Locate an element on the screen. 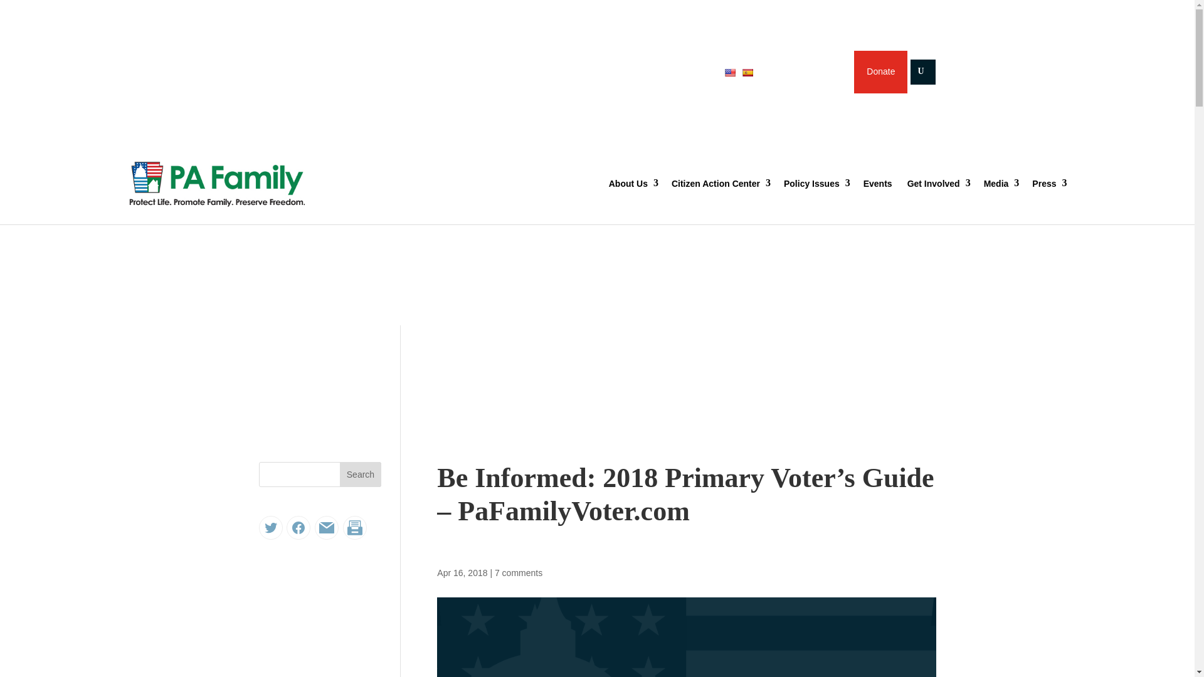 This screenshot has height=677, width=1204. Sign up for emails is located at coordinates (802, 71).